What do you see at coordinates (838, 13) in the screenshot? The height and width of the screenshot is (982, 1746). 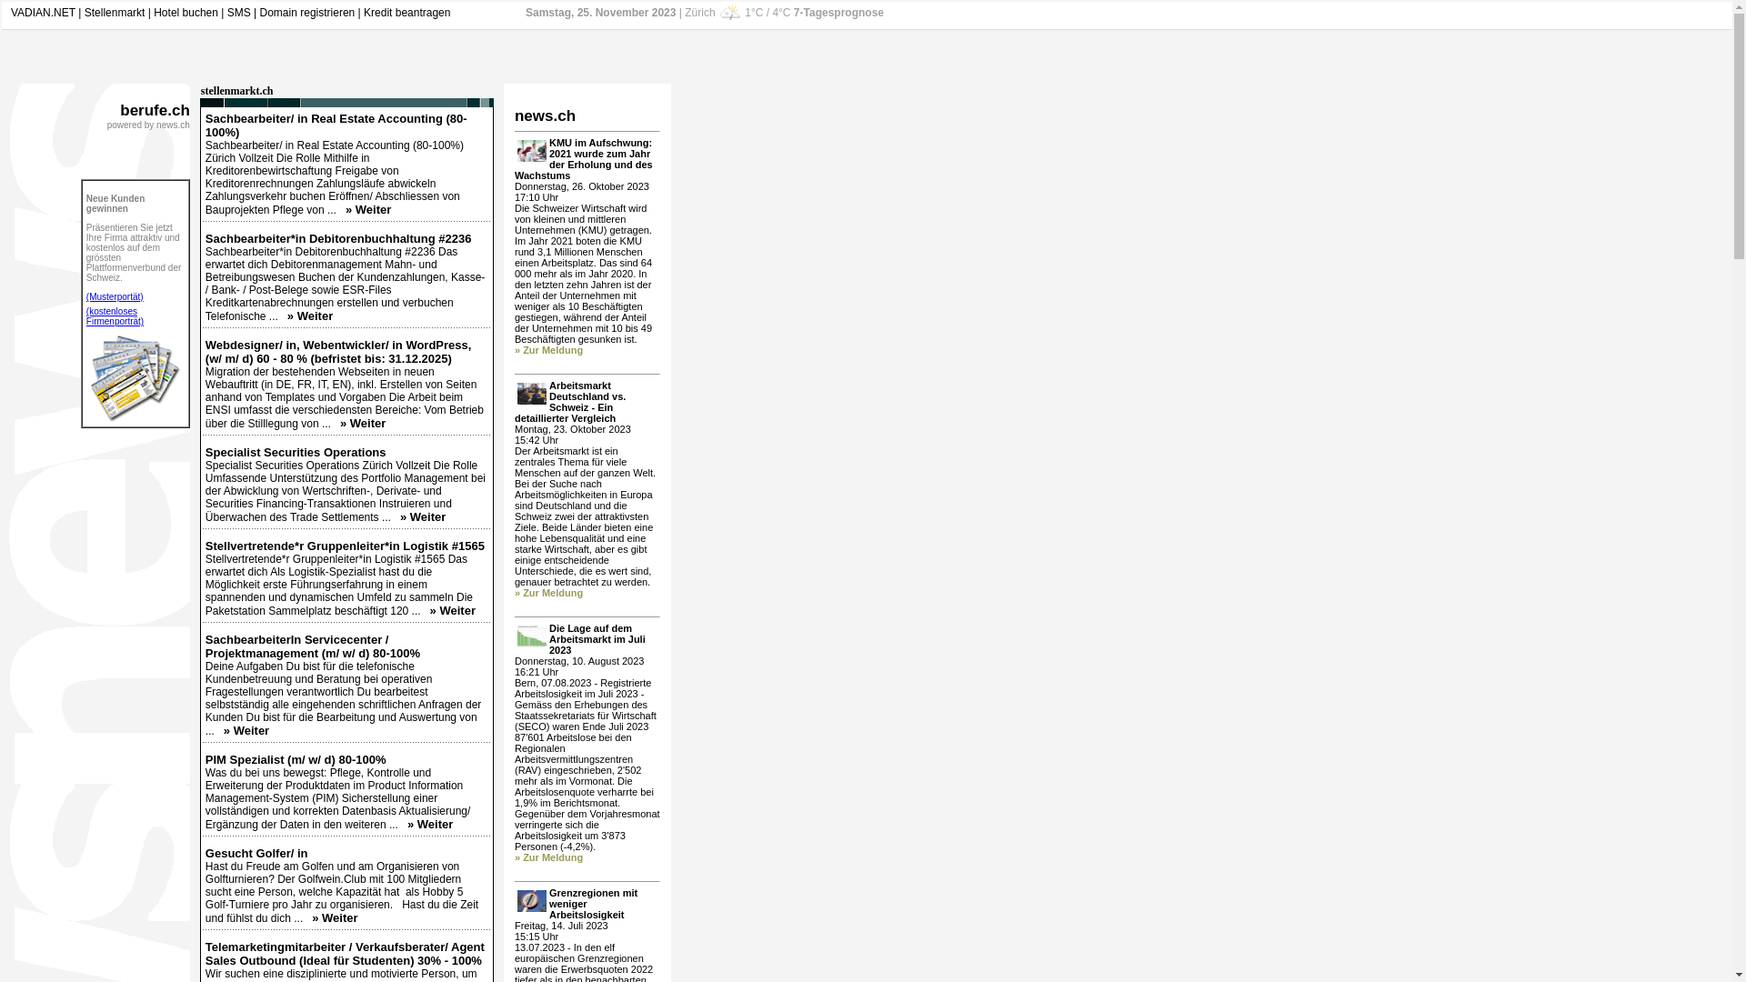 I see `7-Tagesprognose` at bounding box center [838, 13].